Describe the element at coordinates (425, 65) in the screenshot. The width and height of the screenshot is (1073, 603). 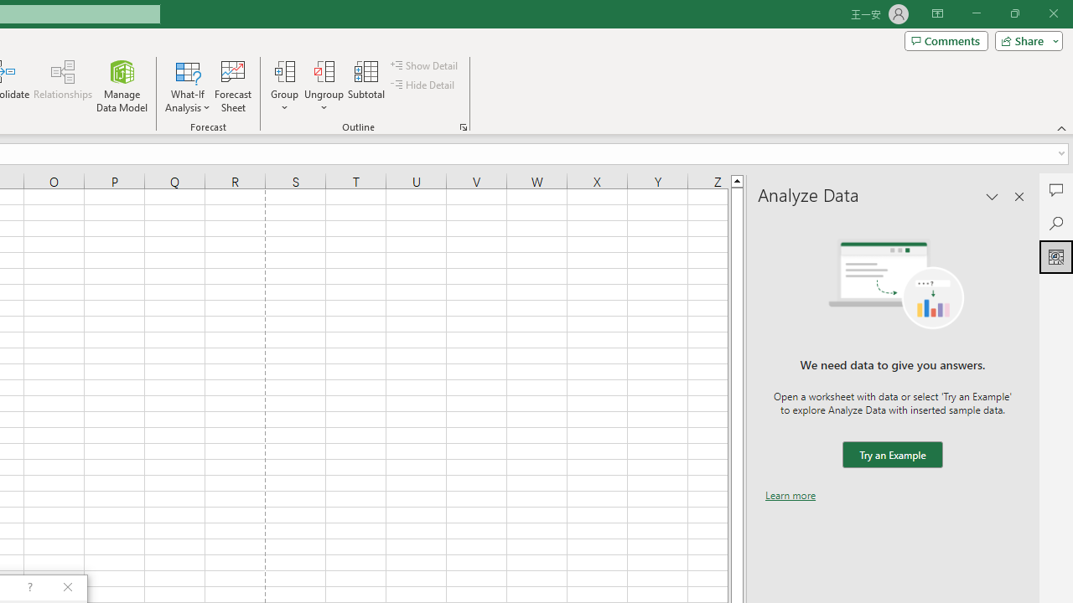
I see `Show Detail` at that location.